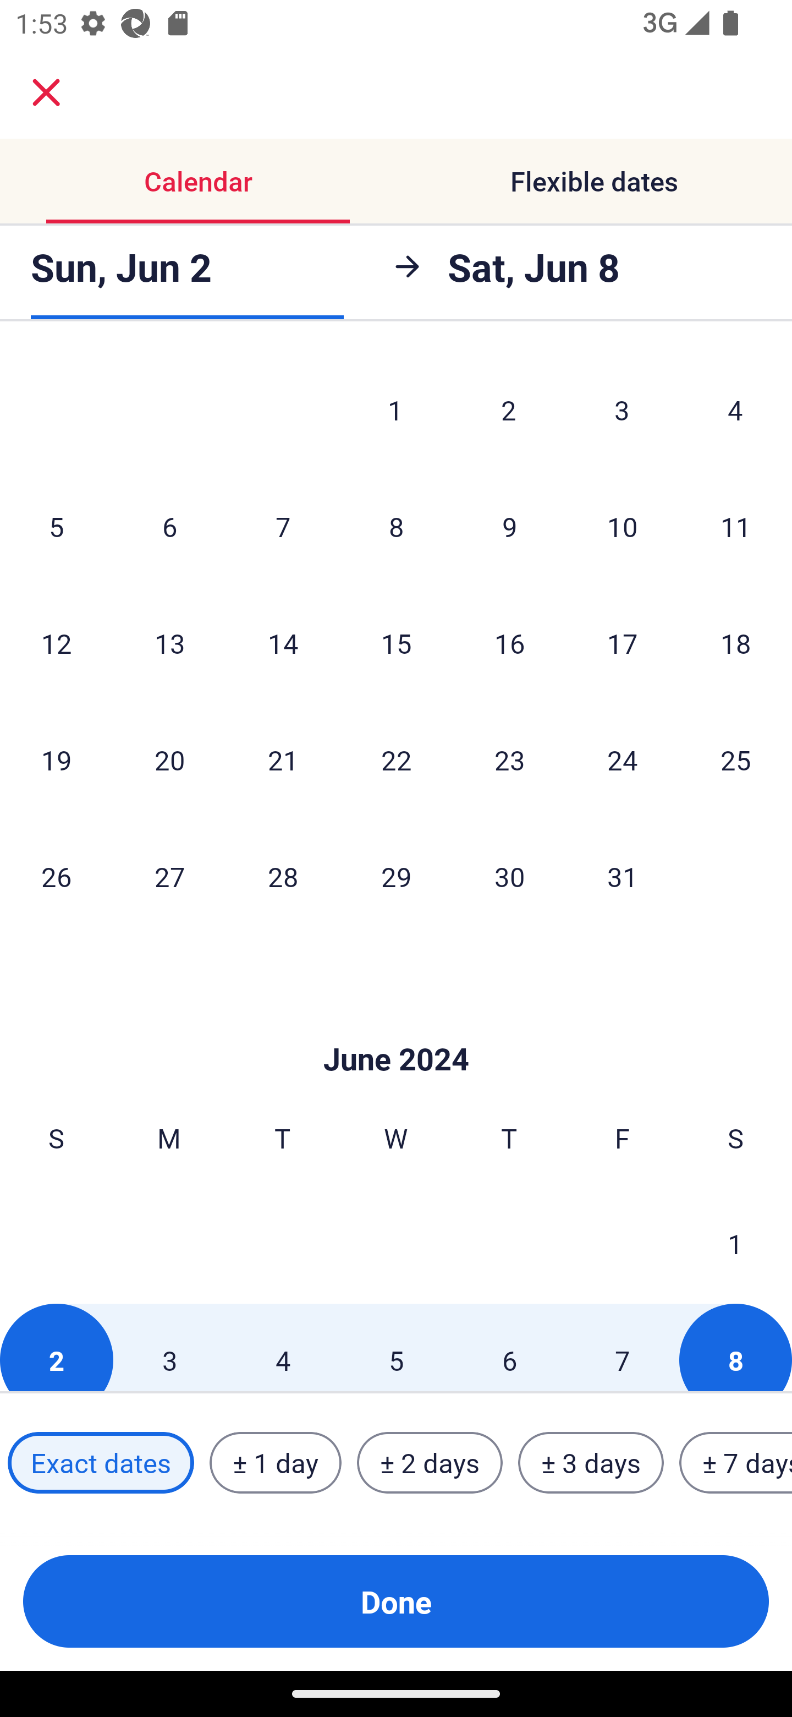  What do you see at coordinates (396, 1601) in the screenshot?
I see `Done` at bounding box center [396, 1601].